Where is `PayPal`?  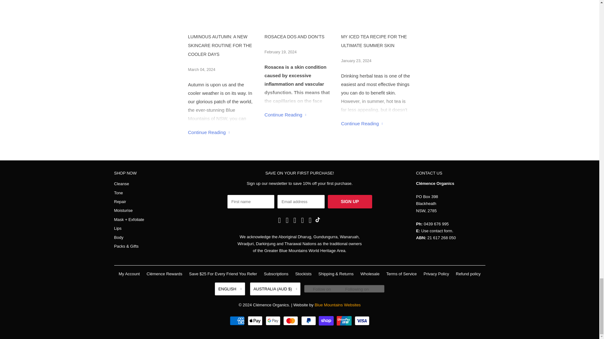 PayPal is located at coordinates (309, 320).